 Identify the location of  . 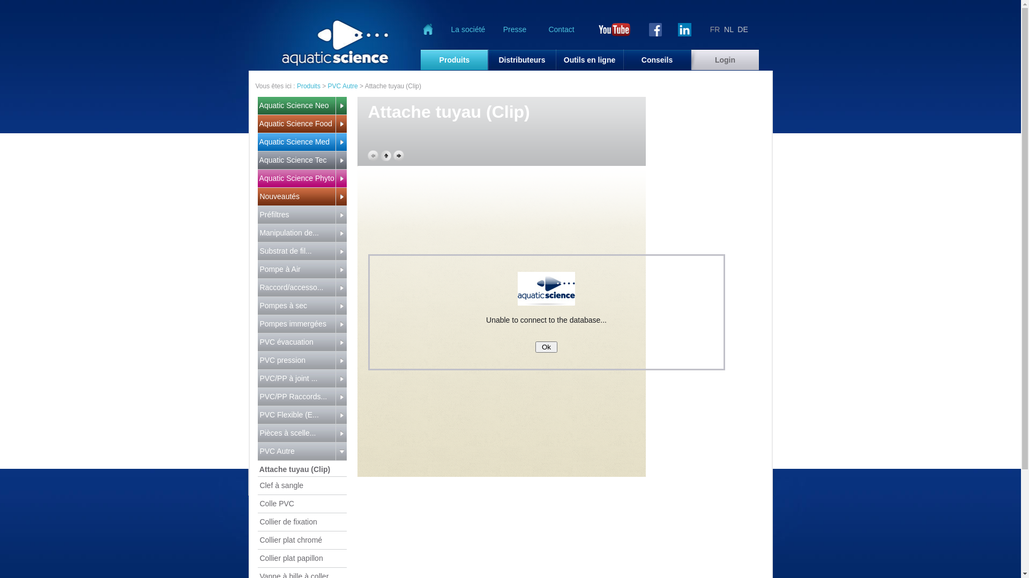
(655, 29).